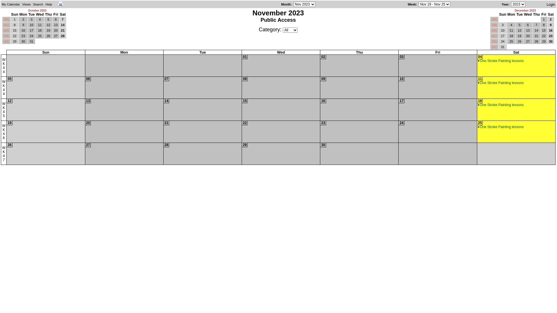  I want to click on 15, so click(245, 101).